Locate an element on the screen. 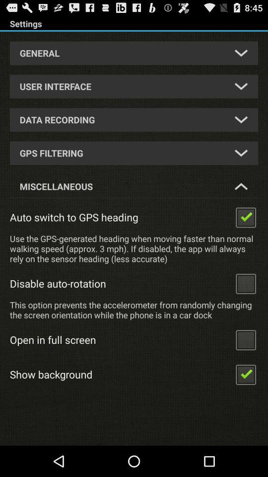 Image resolution: width=268 pixels, height=477 pixels. click to select is located at coordinates (246, 374).